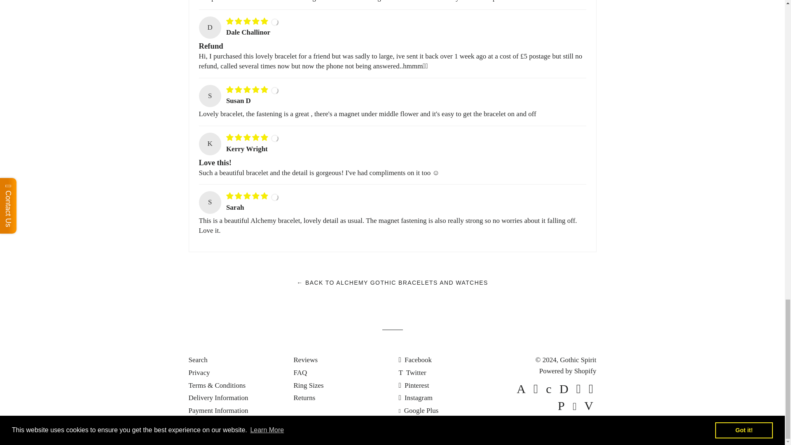 The height and width of the screenshot is (445, 791). What do you see at coordinates (414, 385) in the screenshot?
I see `Gothic Spirit on Pinterest` at bounding box center [414, 385].